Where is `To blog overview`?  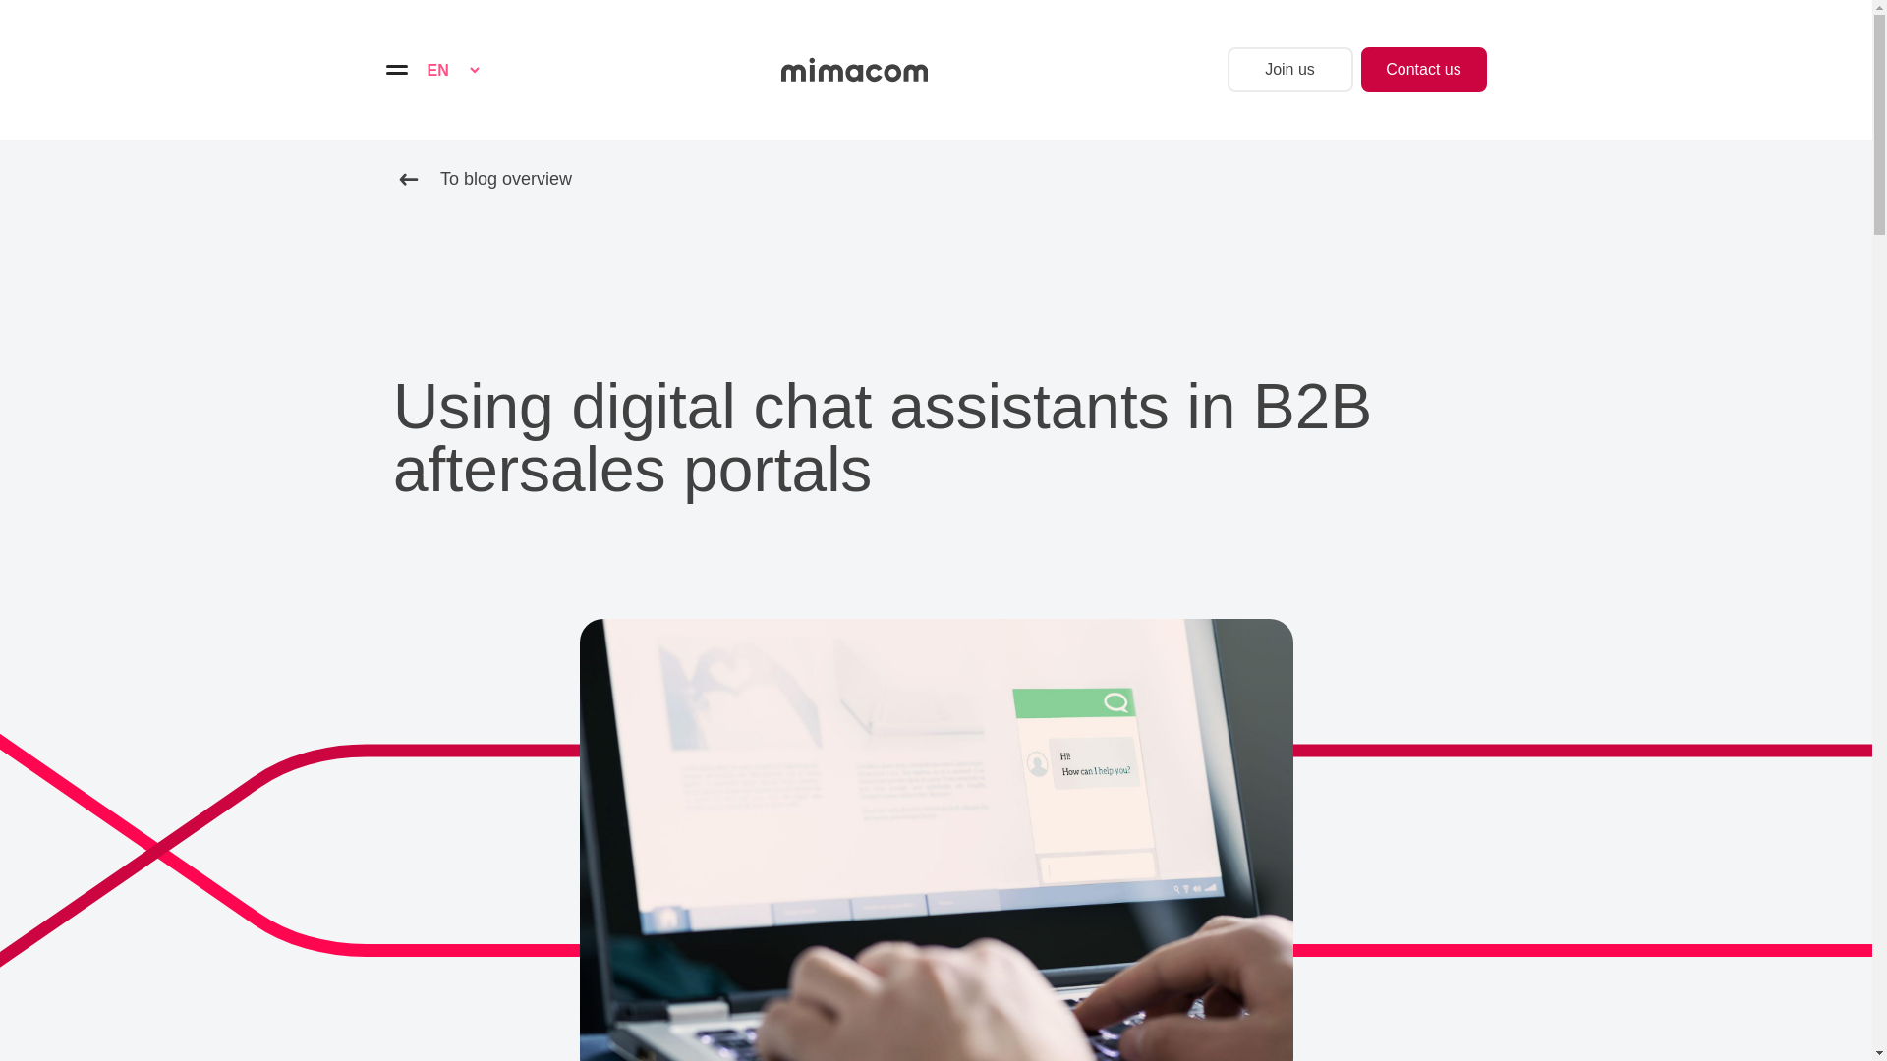 To blog overview is located at coordinates (482, 179).